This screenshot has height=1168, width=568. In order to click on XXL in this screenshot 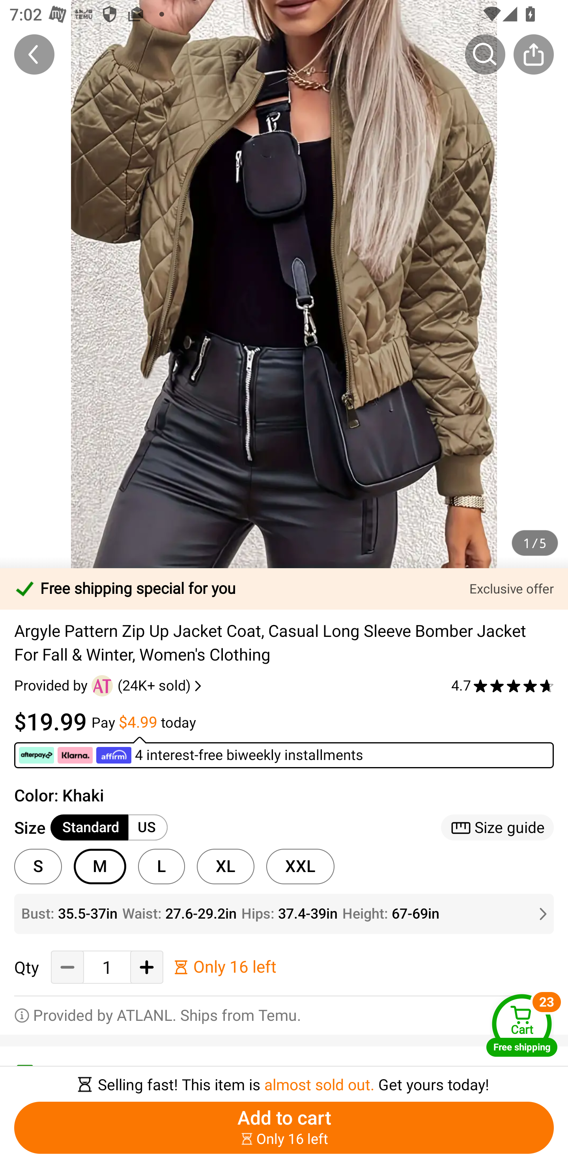, I will do `click(301, 867)`.